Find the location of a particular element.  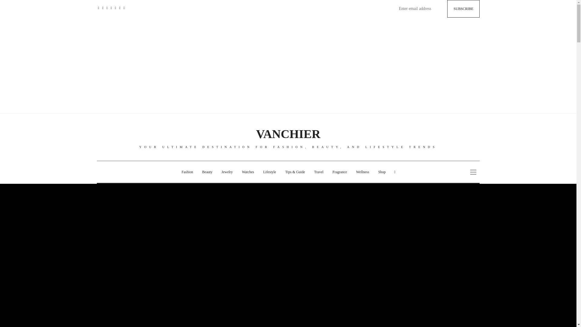

Fragrance is located at coordinates (340, 172).